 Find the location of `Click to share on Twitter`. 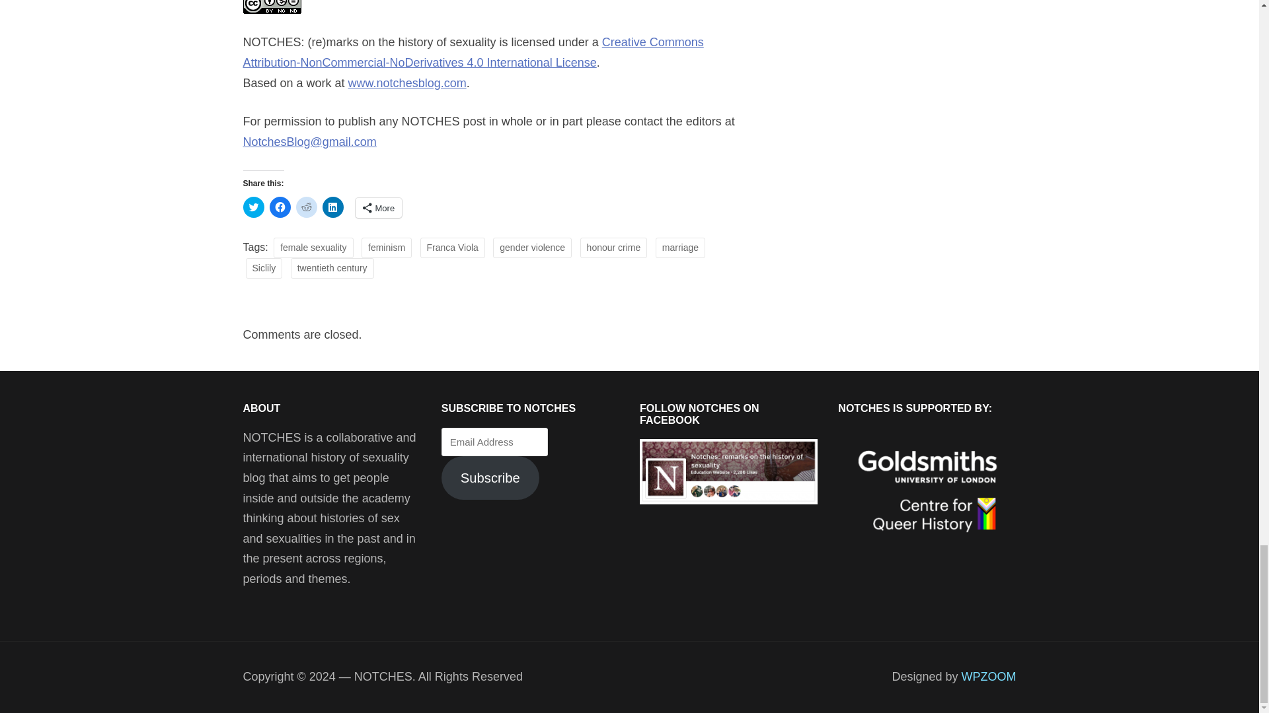

Click to share on Twitter is located at coordinates (254, 207).